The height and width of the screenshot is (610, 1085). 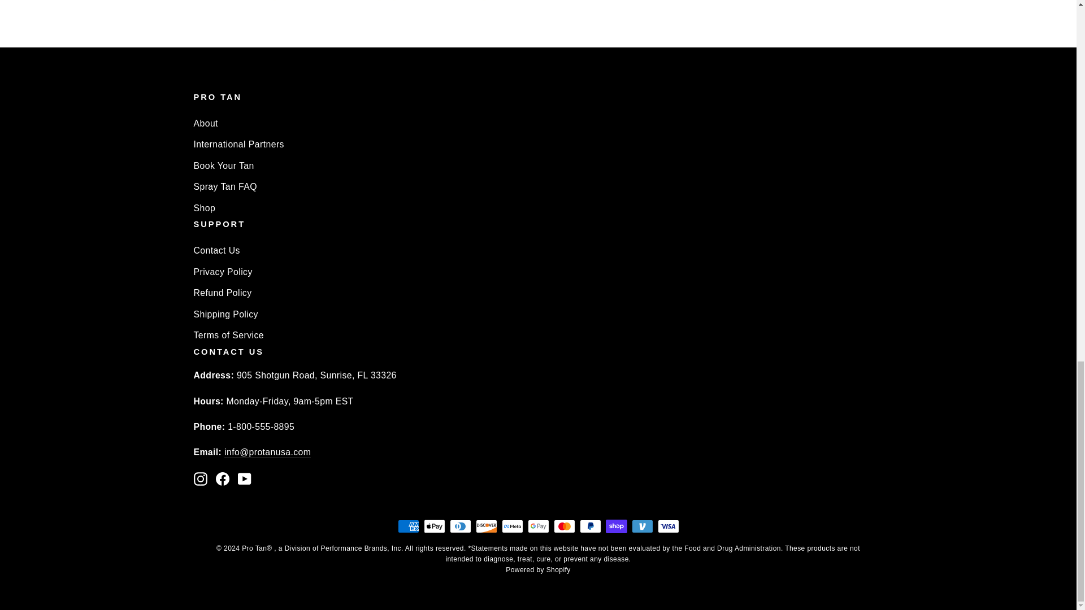 What do you see at coordinates (590, 526) in the screenshot?
I see `PayPal` at bounding box center [590, 526].